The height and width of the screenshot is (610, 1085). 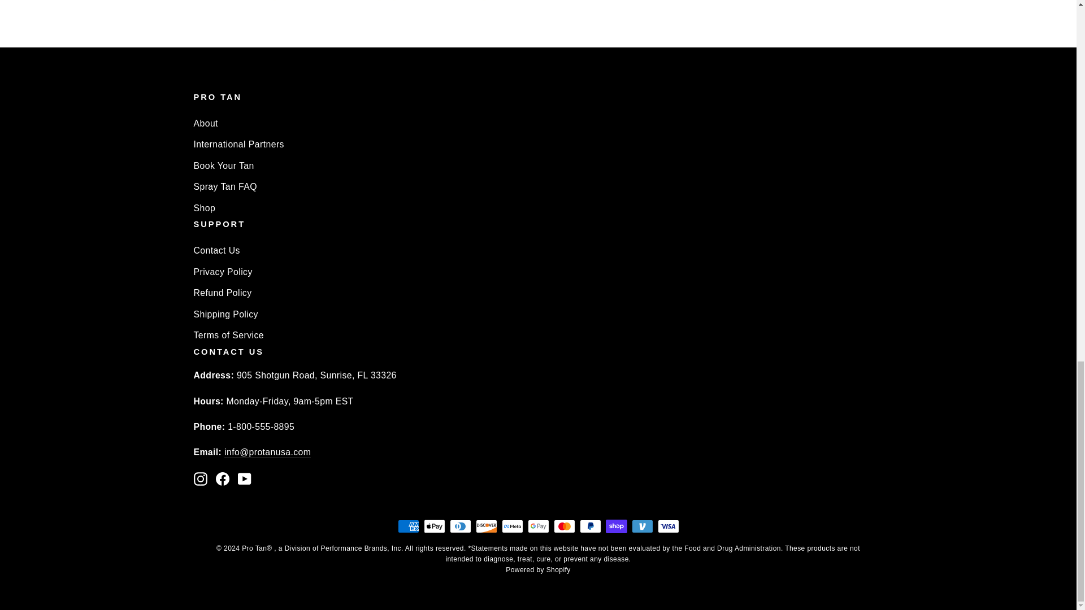 What do you see at coordinates (590, 526) in the screenshot?
I see `PayPal` at bounding box center [590, 526].